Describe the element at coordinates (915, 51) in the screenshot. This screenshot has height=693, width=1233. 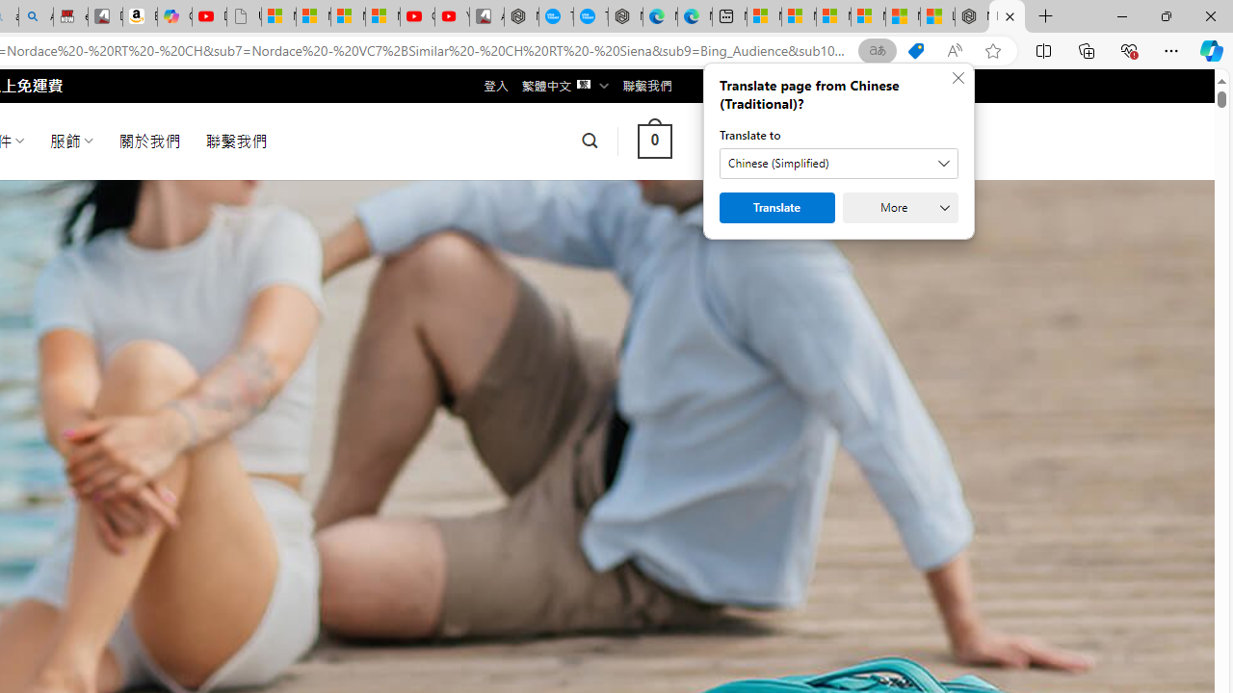
I see `This site has coupons! Shopping in Microsoft Edge` at that location.